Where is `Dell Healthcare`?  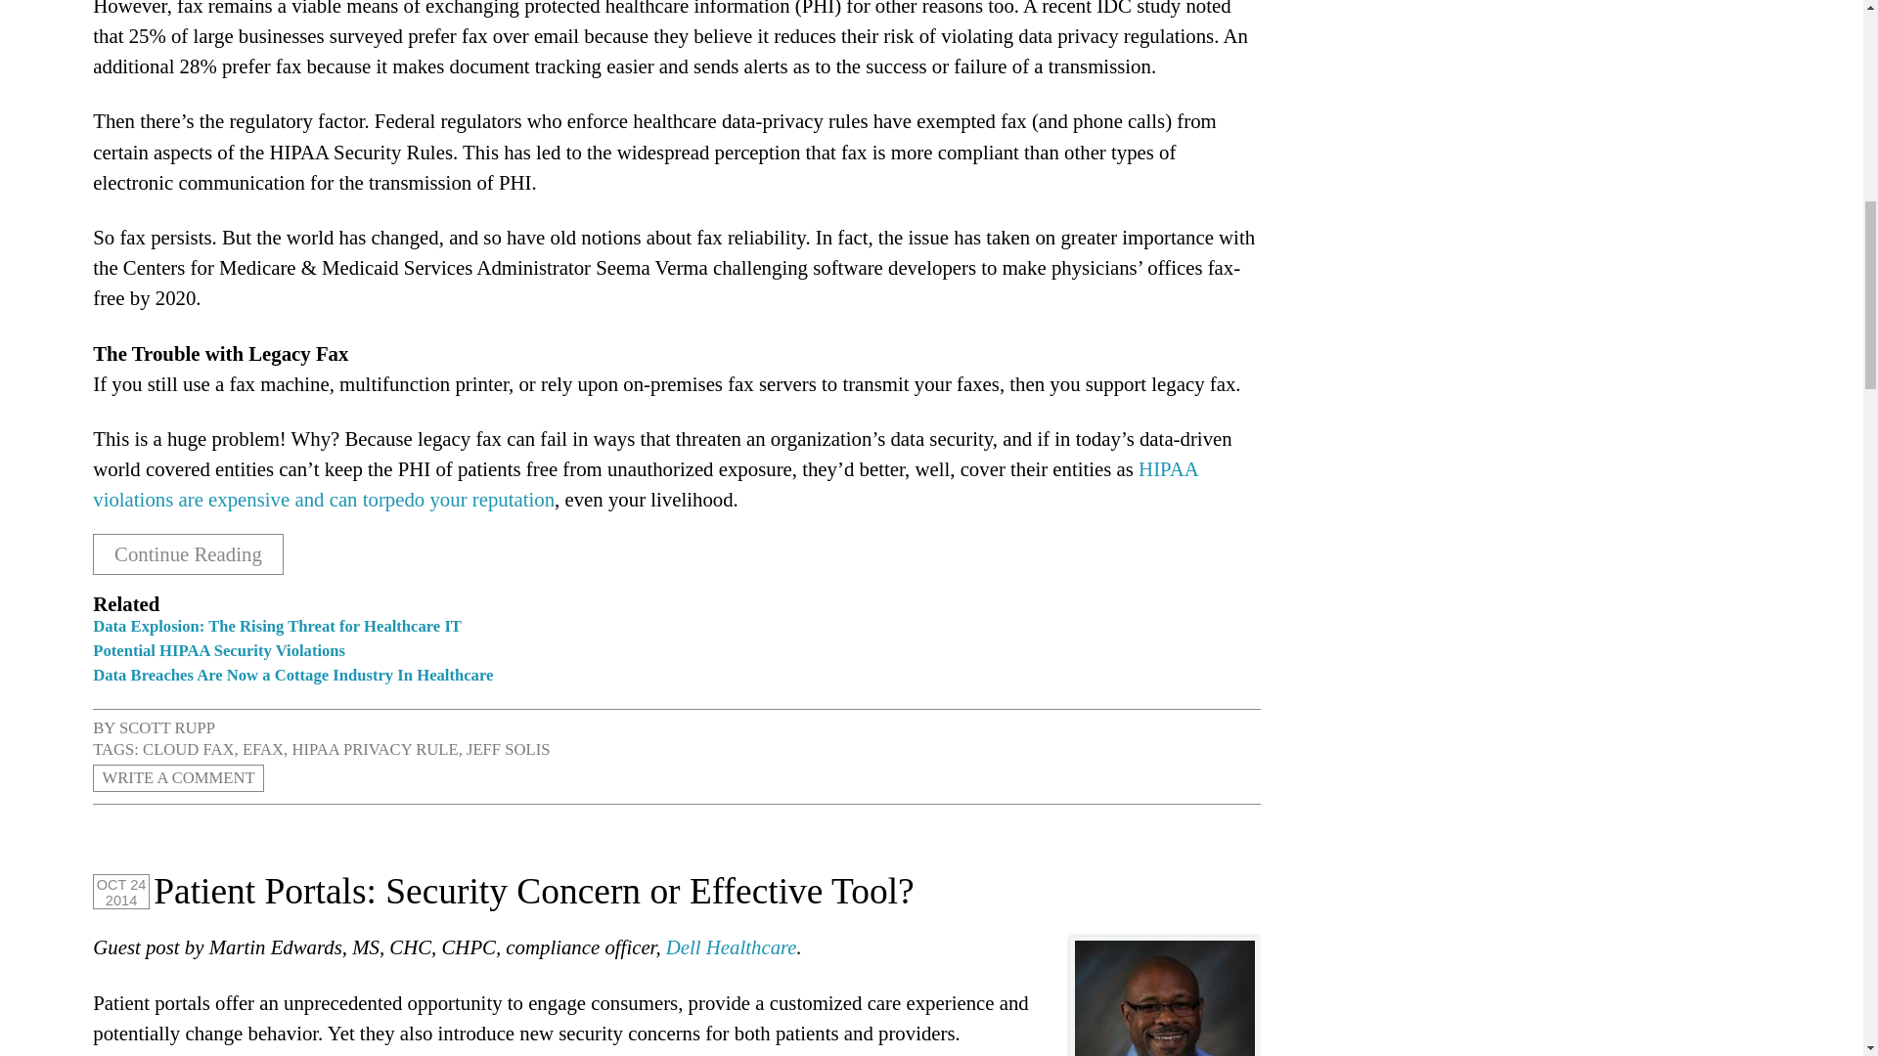
Dell Healthcare is located at coordinates (732, 946).